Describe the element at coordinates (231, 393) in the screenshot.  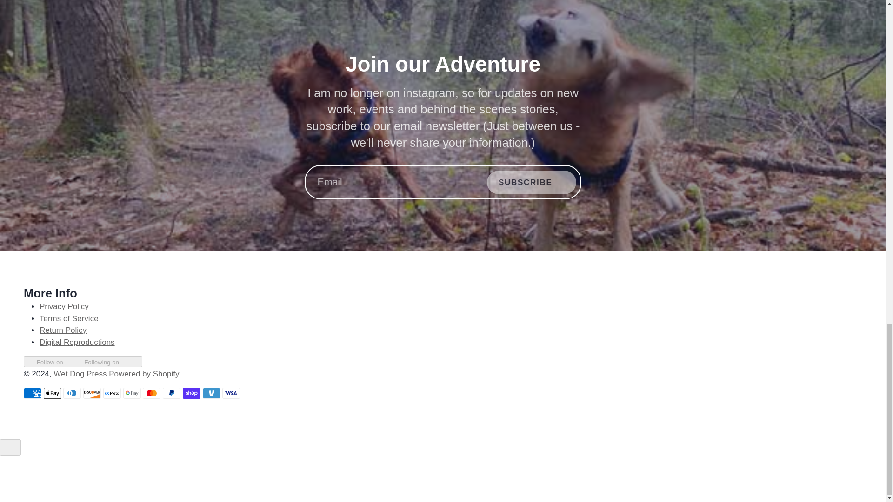
I see `Visa` at that location.